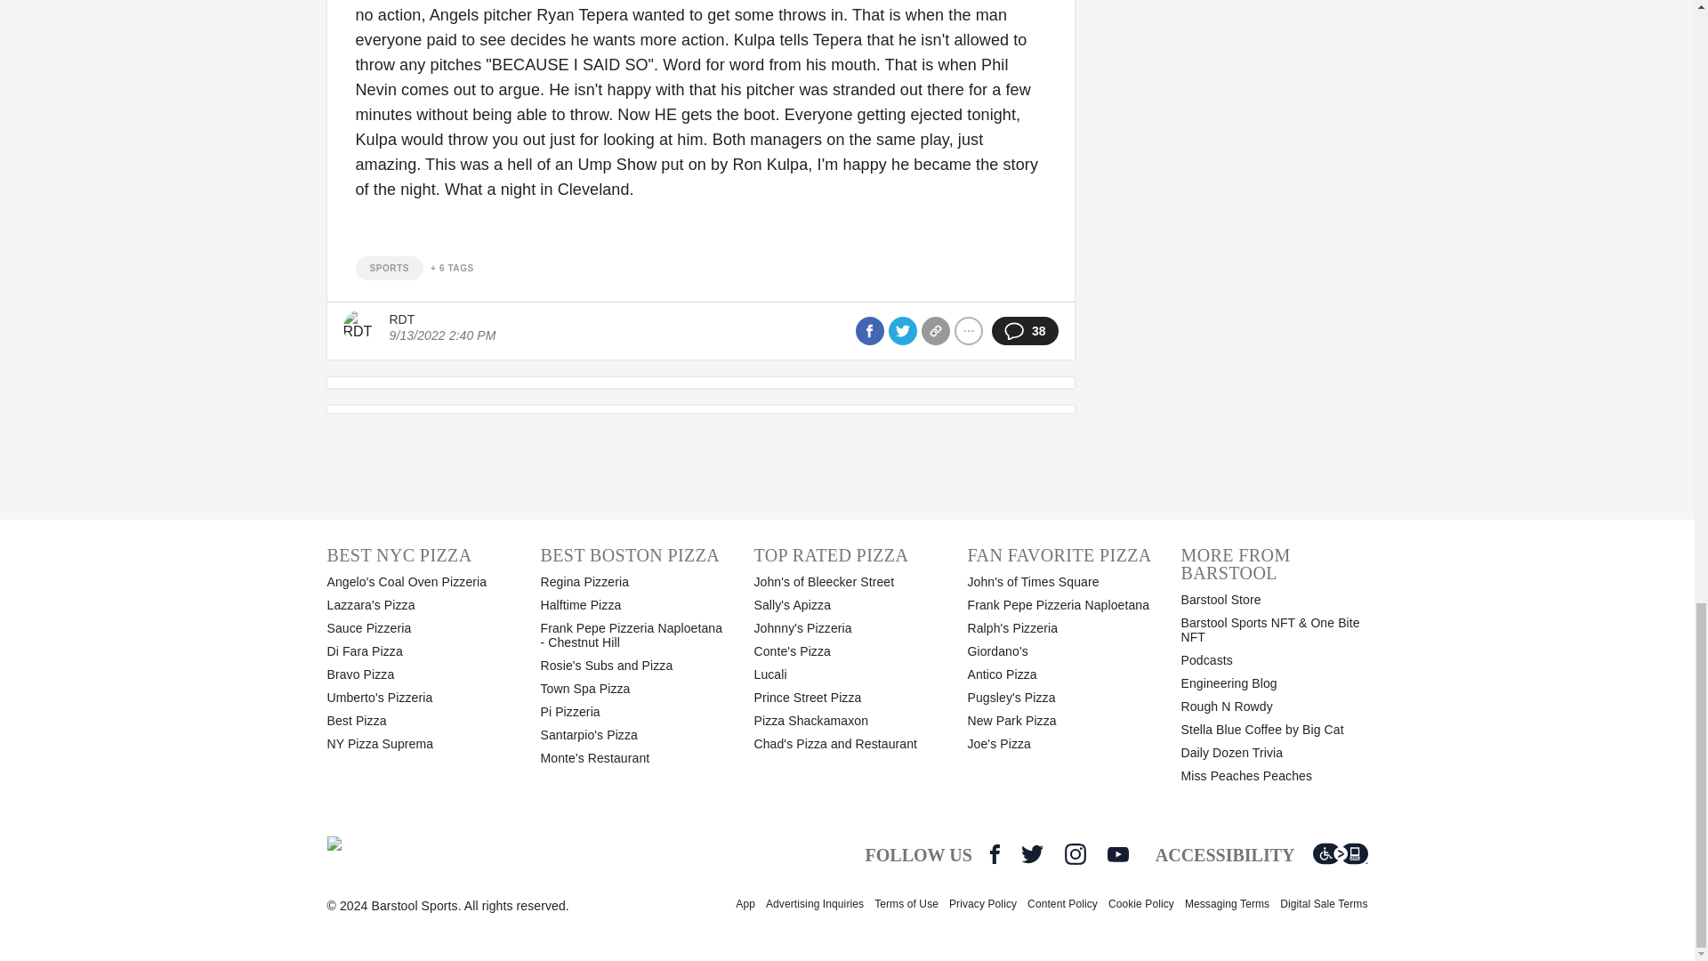  I want to click on Level Access website accessibility icon, so click(1340, 854).